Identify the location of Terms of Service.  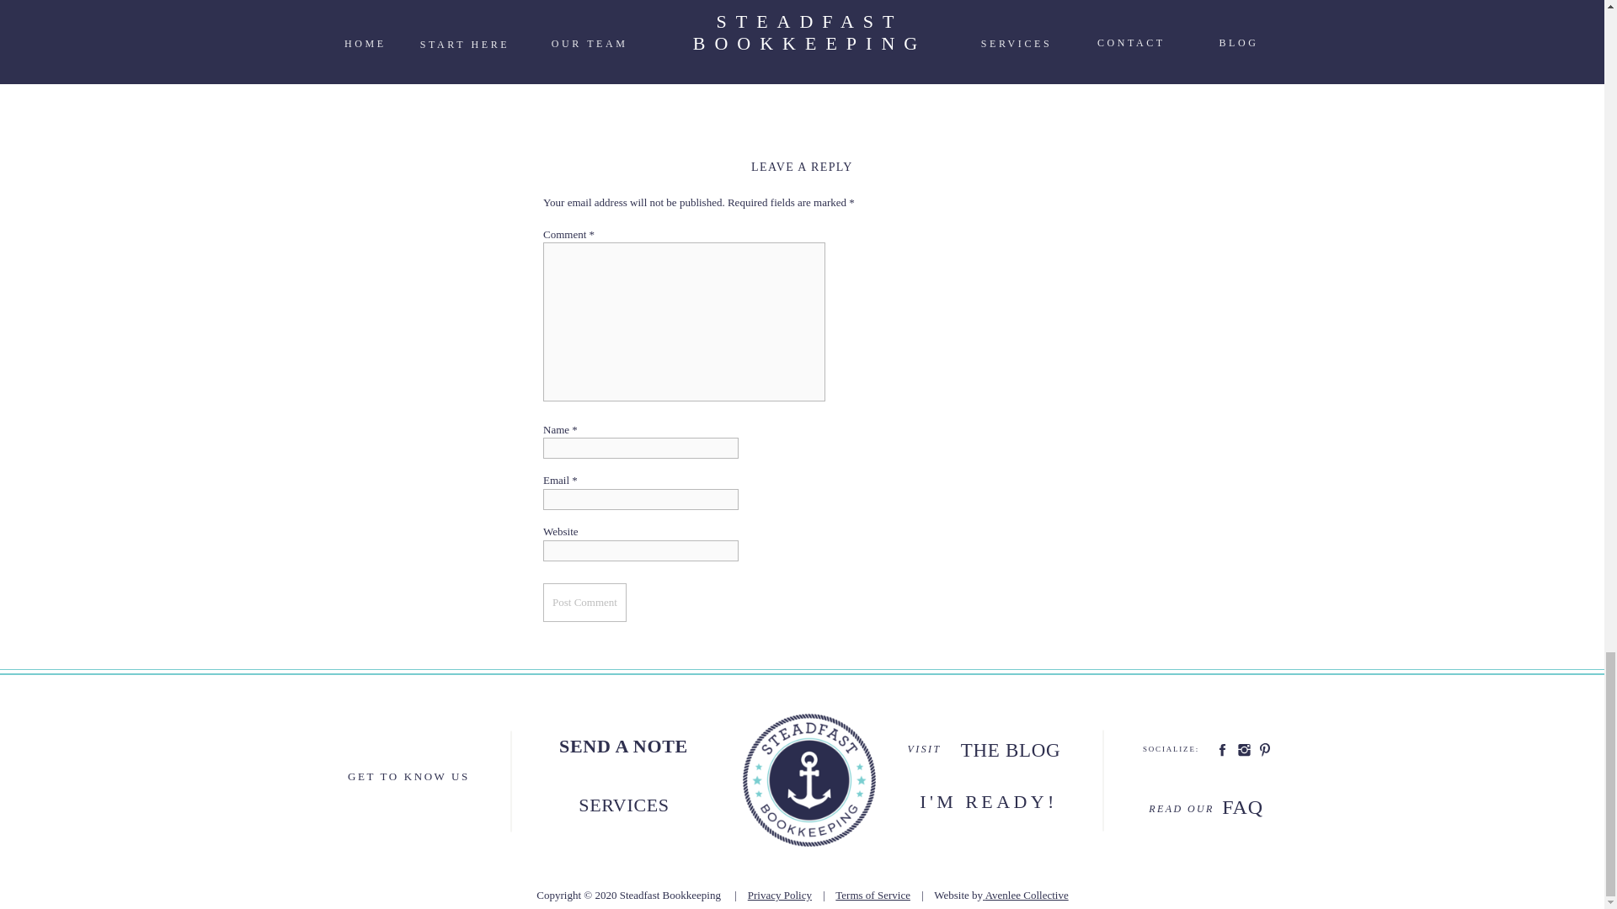
(873, 896).